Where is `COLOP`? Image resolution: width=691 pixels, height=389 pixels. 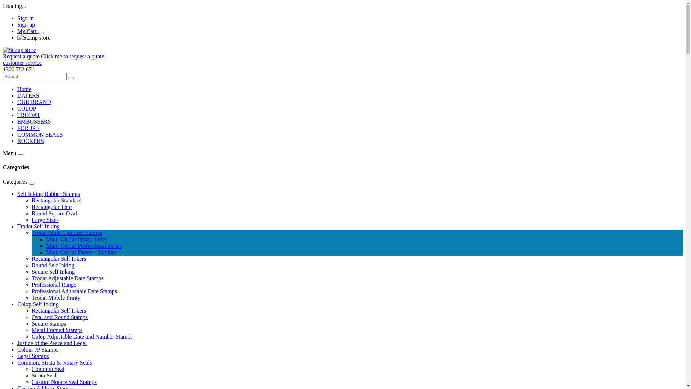 COLOP is located at coordinates (27, 109).